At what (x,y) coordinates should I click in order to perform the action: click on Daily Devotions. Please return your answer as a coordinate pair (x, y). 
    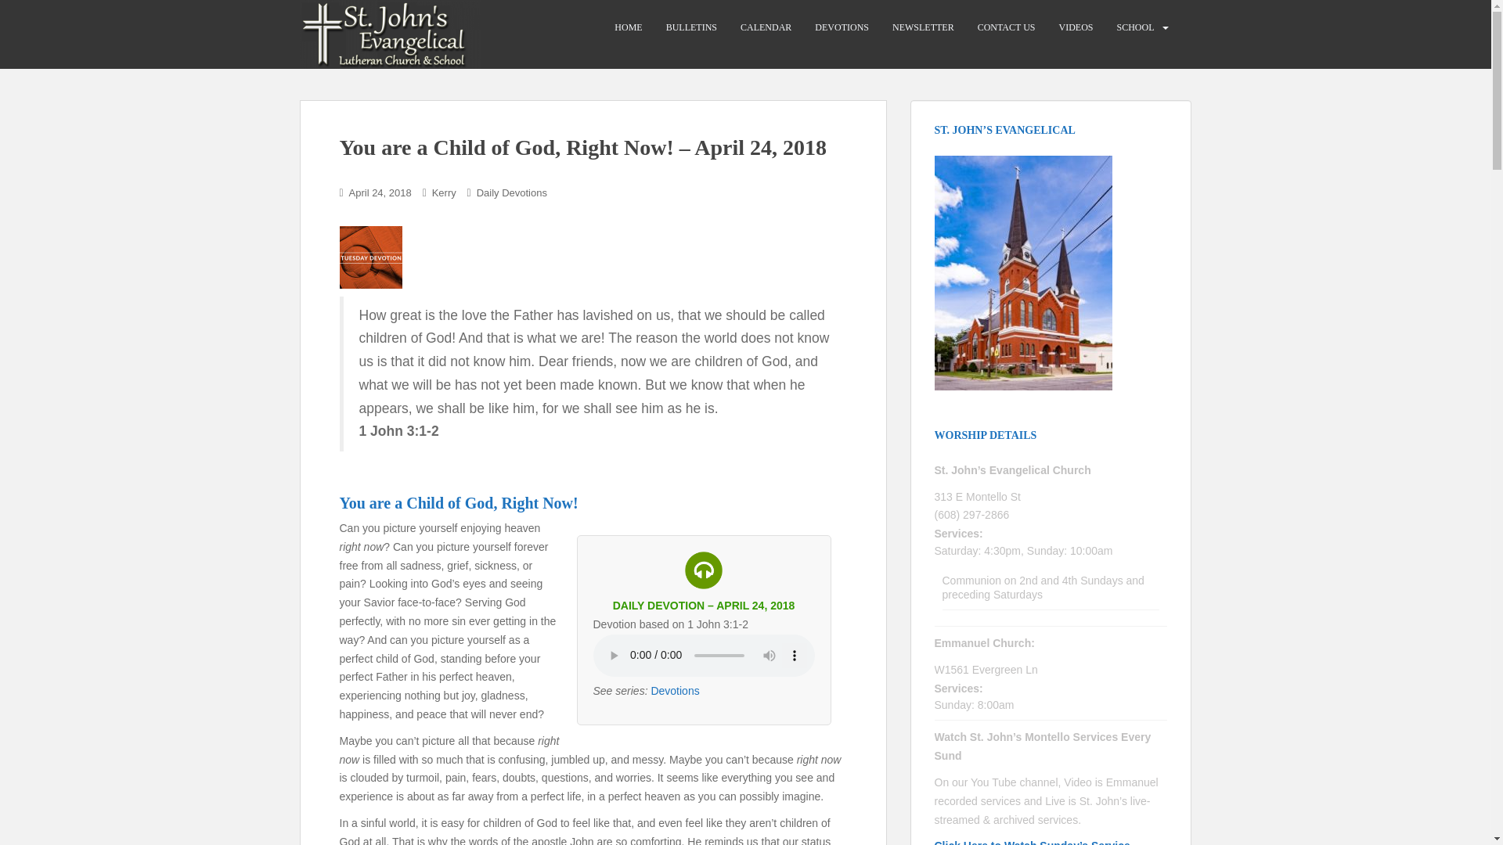
    Looking at the image, I should click on (511, 192).